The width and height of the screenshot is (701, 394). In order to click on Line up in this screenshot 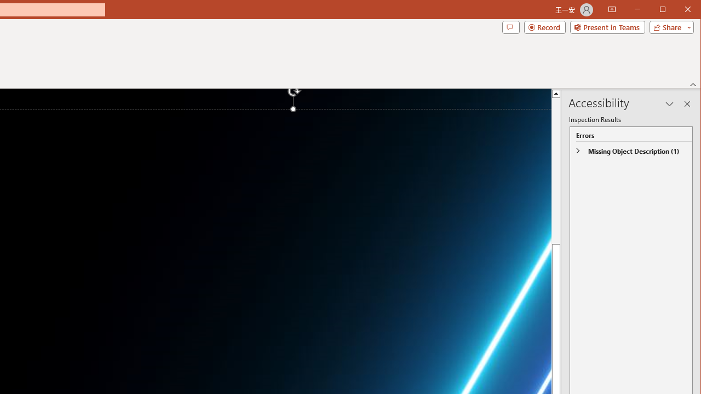, I will do `click(556, 93)`.